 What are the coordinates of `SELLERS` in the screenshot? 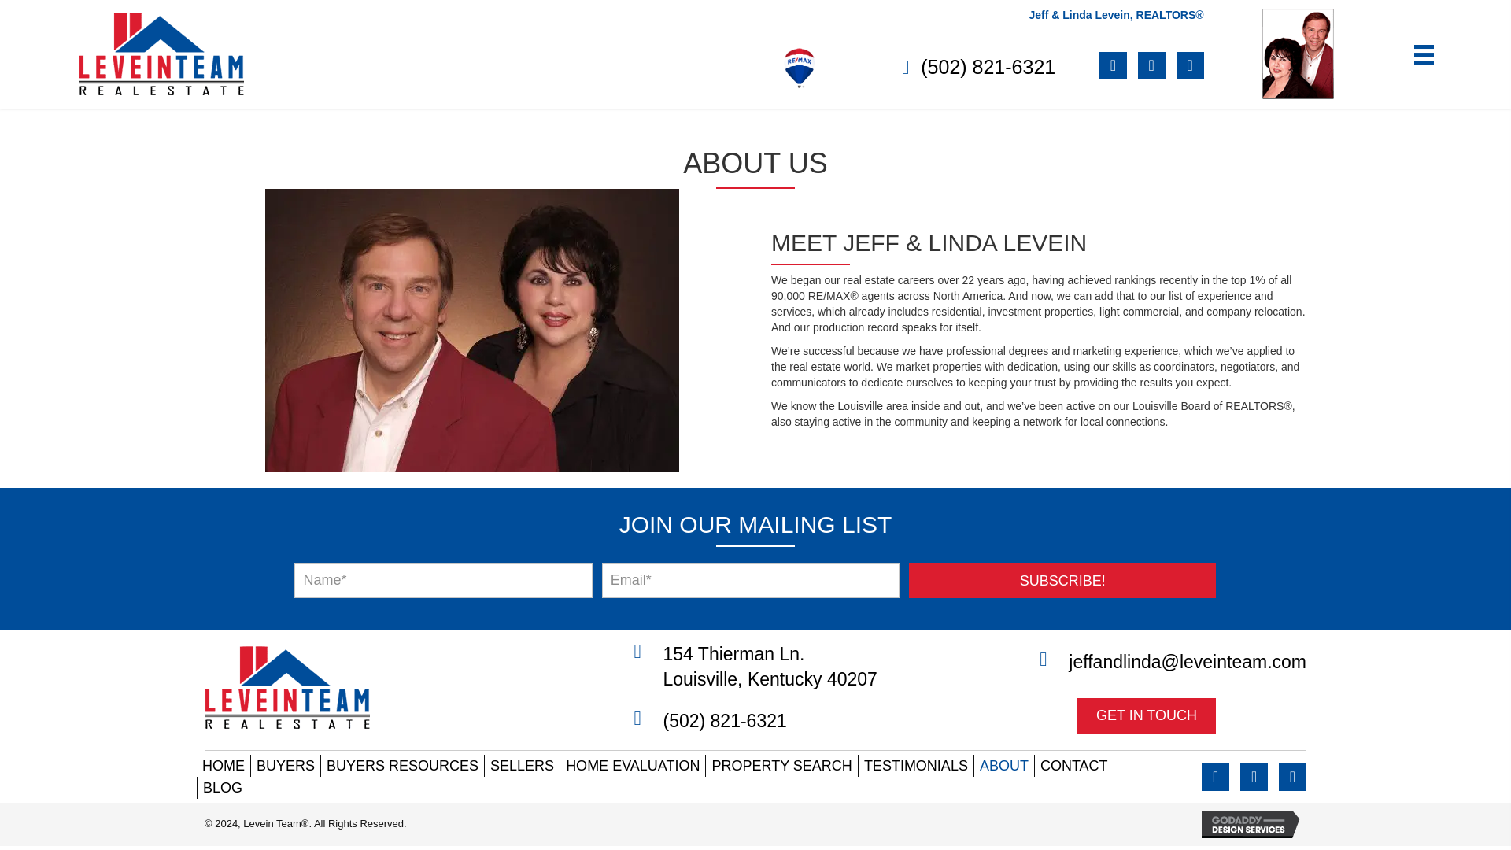 It's located at (522, 766).